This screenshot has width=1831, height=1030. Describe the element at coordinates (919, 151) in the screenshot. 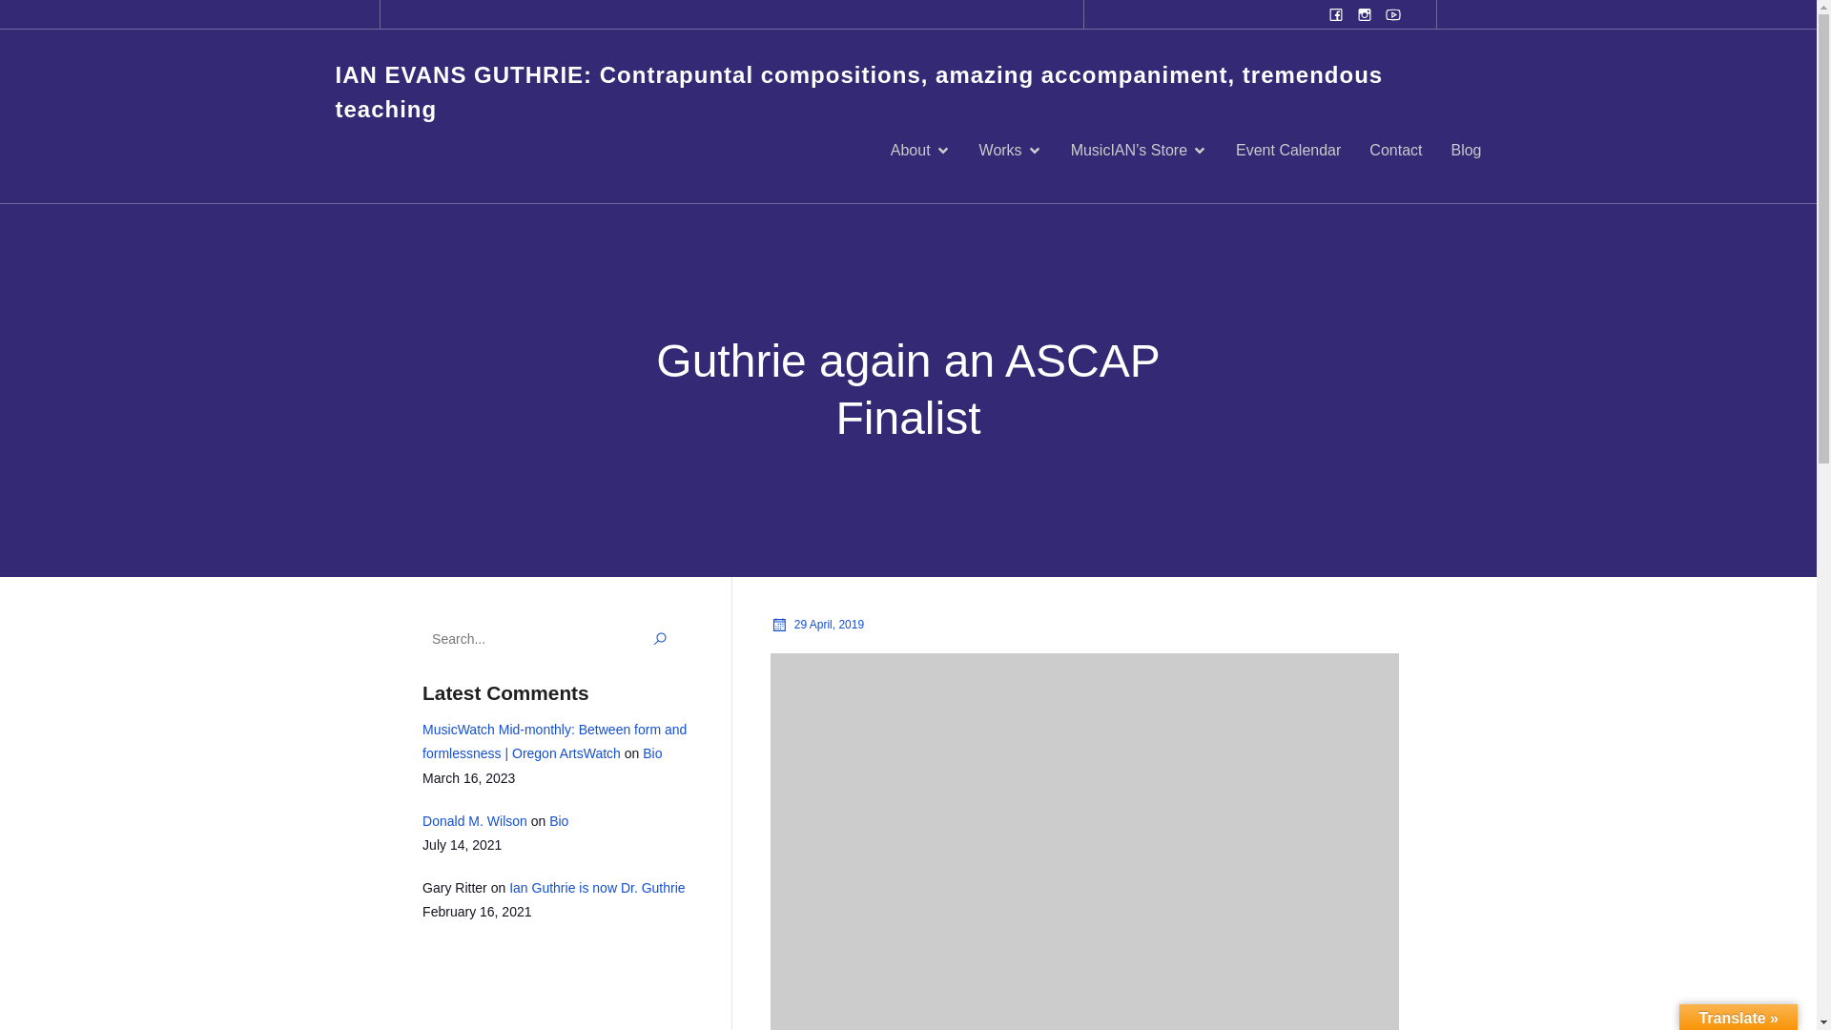

I see `About` at that location.